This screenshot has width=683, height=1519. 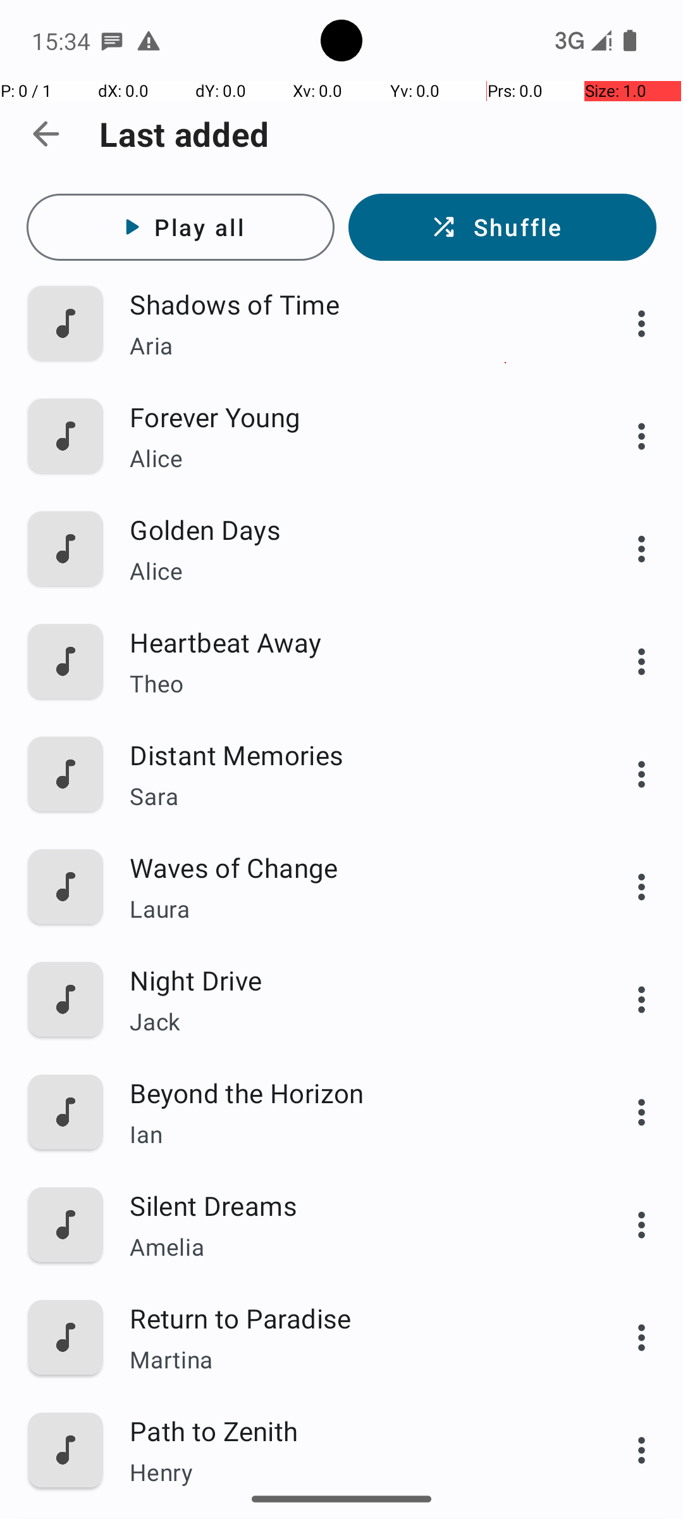 I want to click on Laura, so click(x=352, y=909).